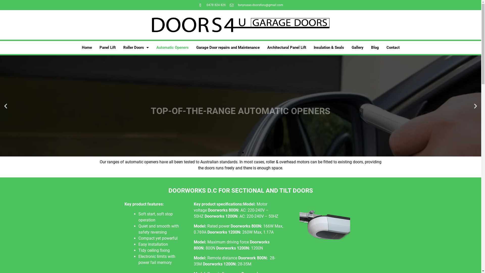 The image size is (485, 273). Describe the element at coordinates (136, 48) in the screenshot. I see `Roller Doors` at that location.